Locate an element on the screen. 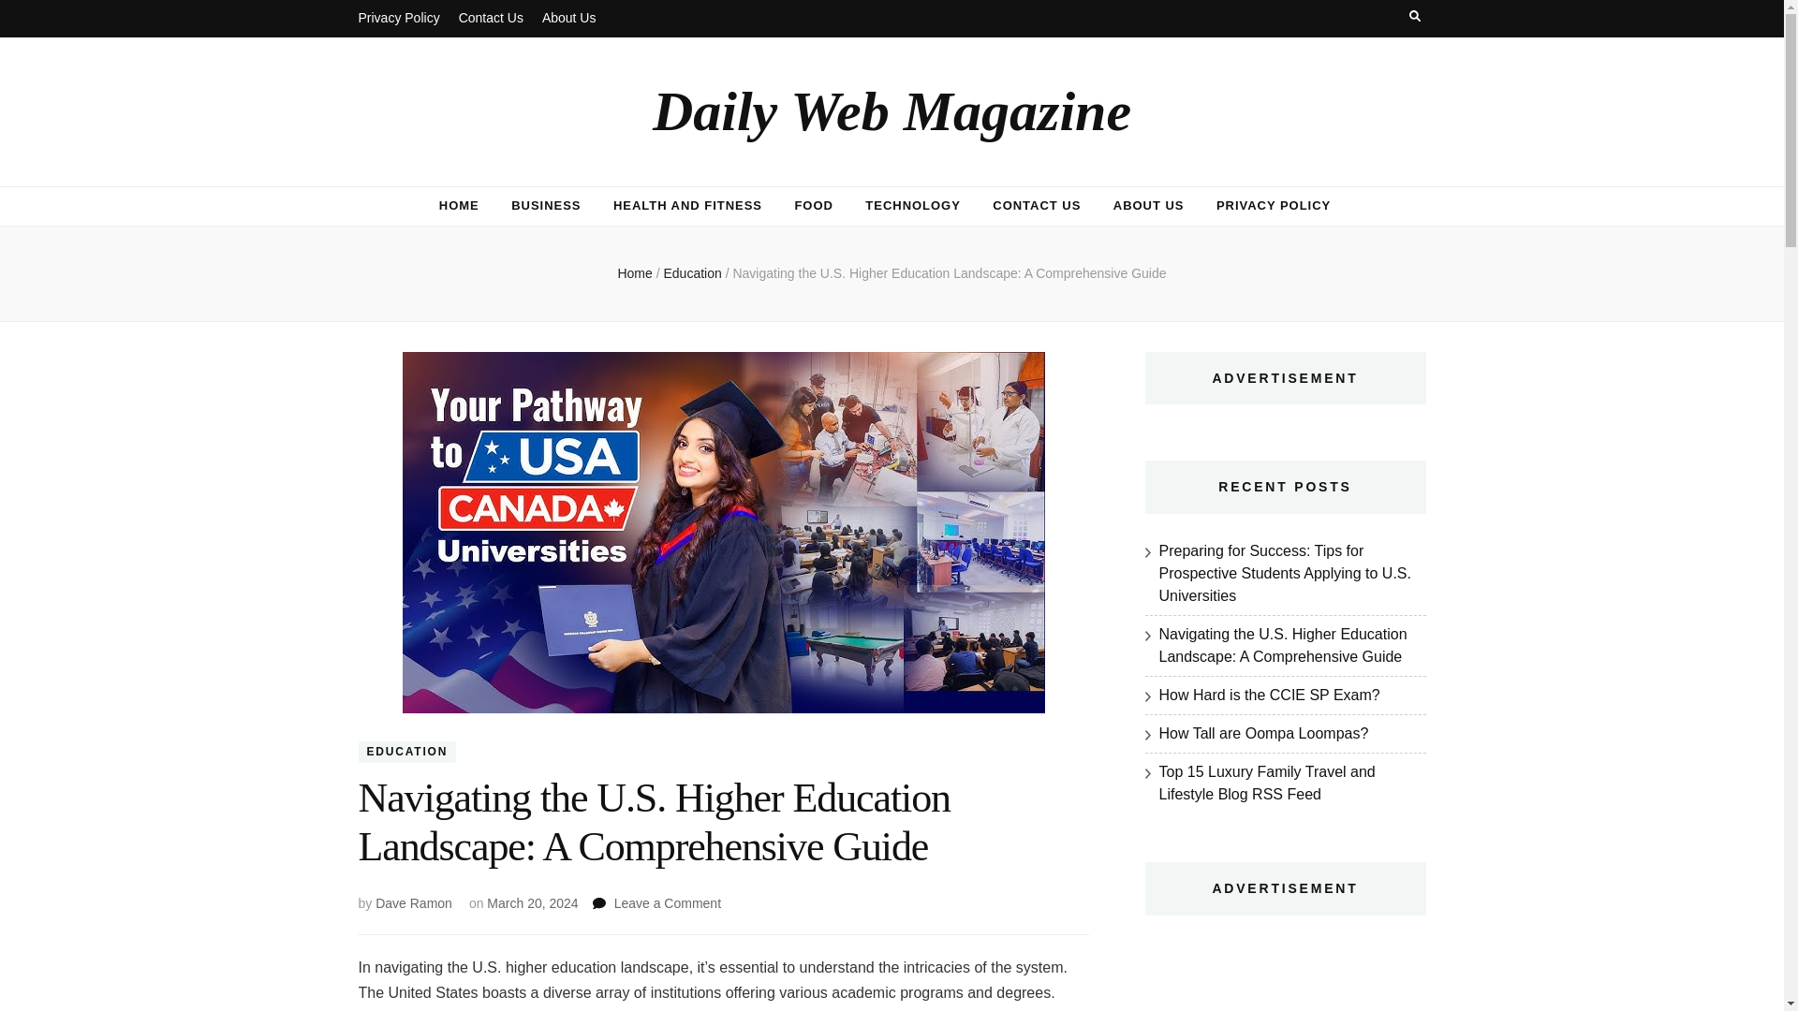 The image size is (1798, 1011). EDUCATION is located at coordinates (406, 751).